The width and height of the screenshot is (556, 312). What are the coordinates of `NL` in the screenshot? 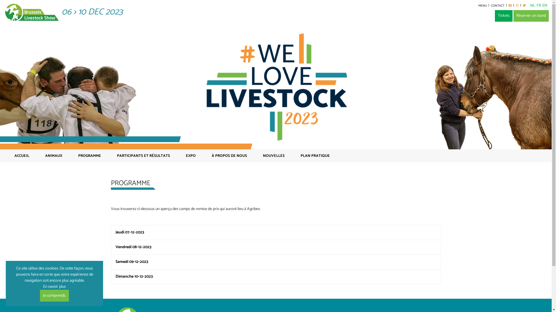 It's located at (533, 6).